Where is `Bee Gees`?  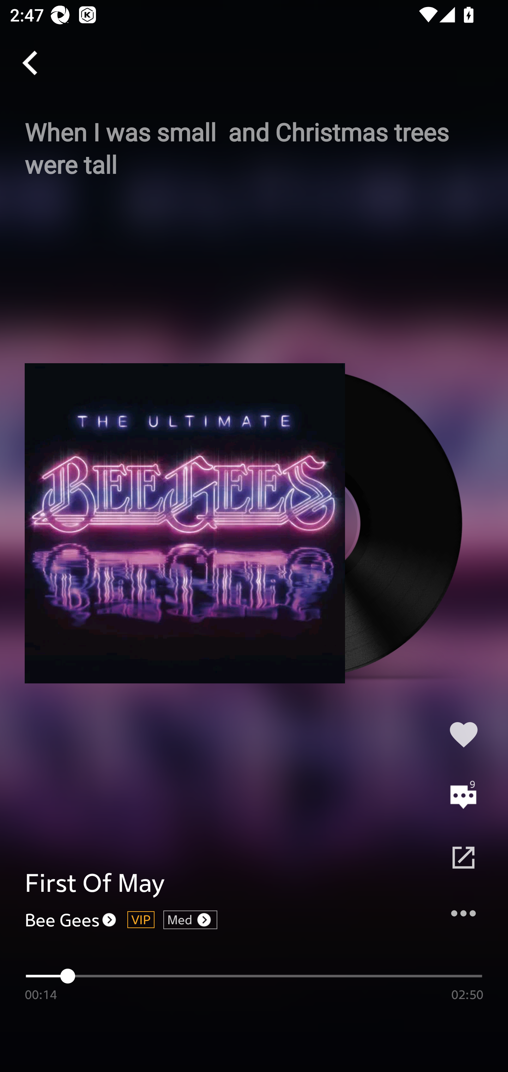 Bee Gees is located at coordinates (71, 920).